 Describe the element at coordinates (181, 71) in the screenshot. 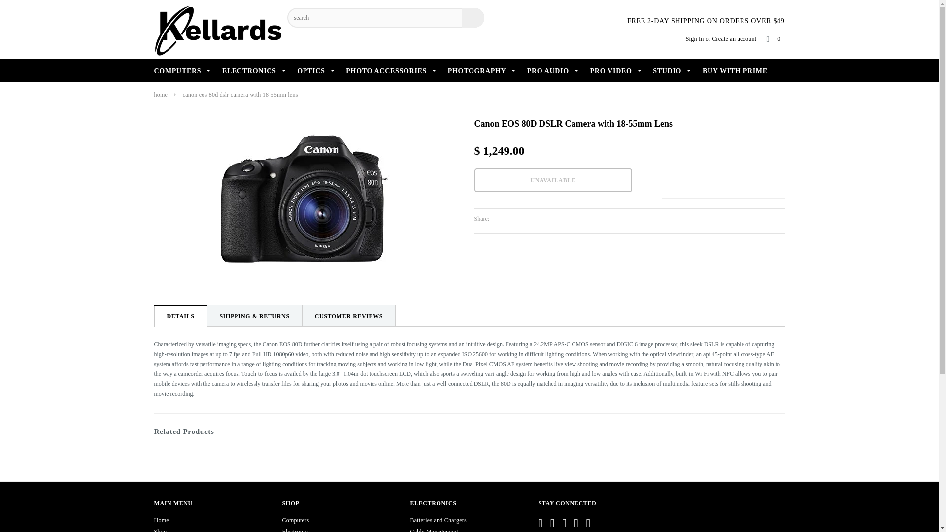

I see `COMPUTERS` at that location.